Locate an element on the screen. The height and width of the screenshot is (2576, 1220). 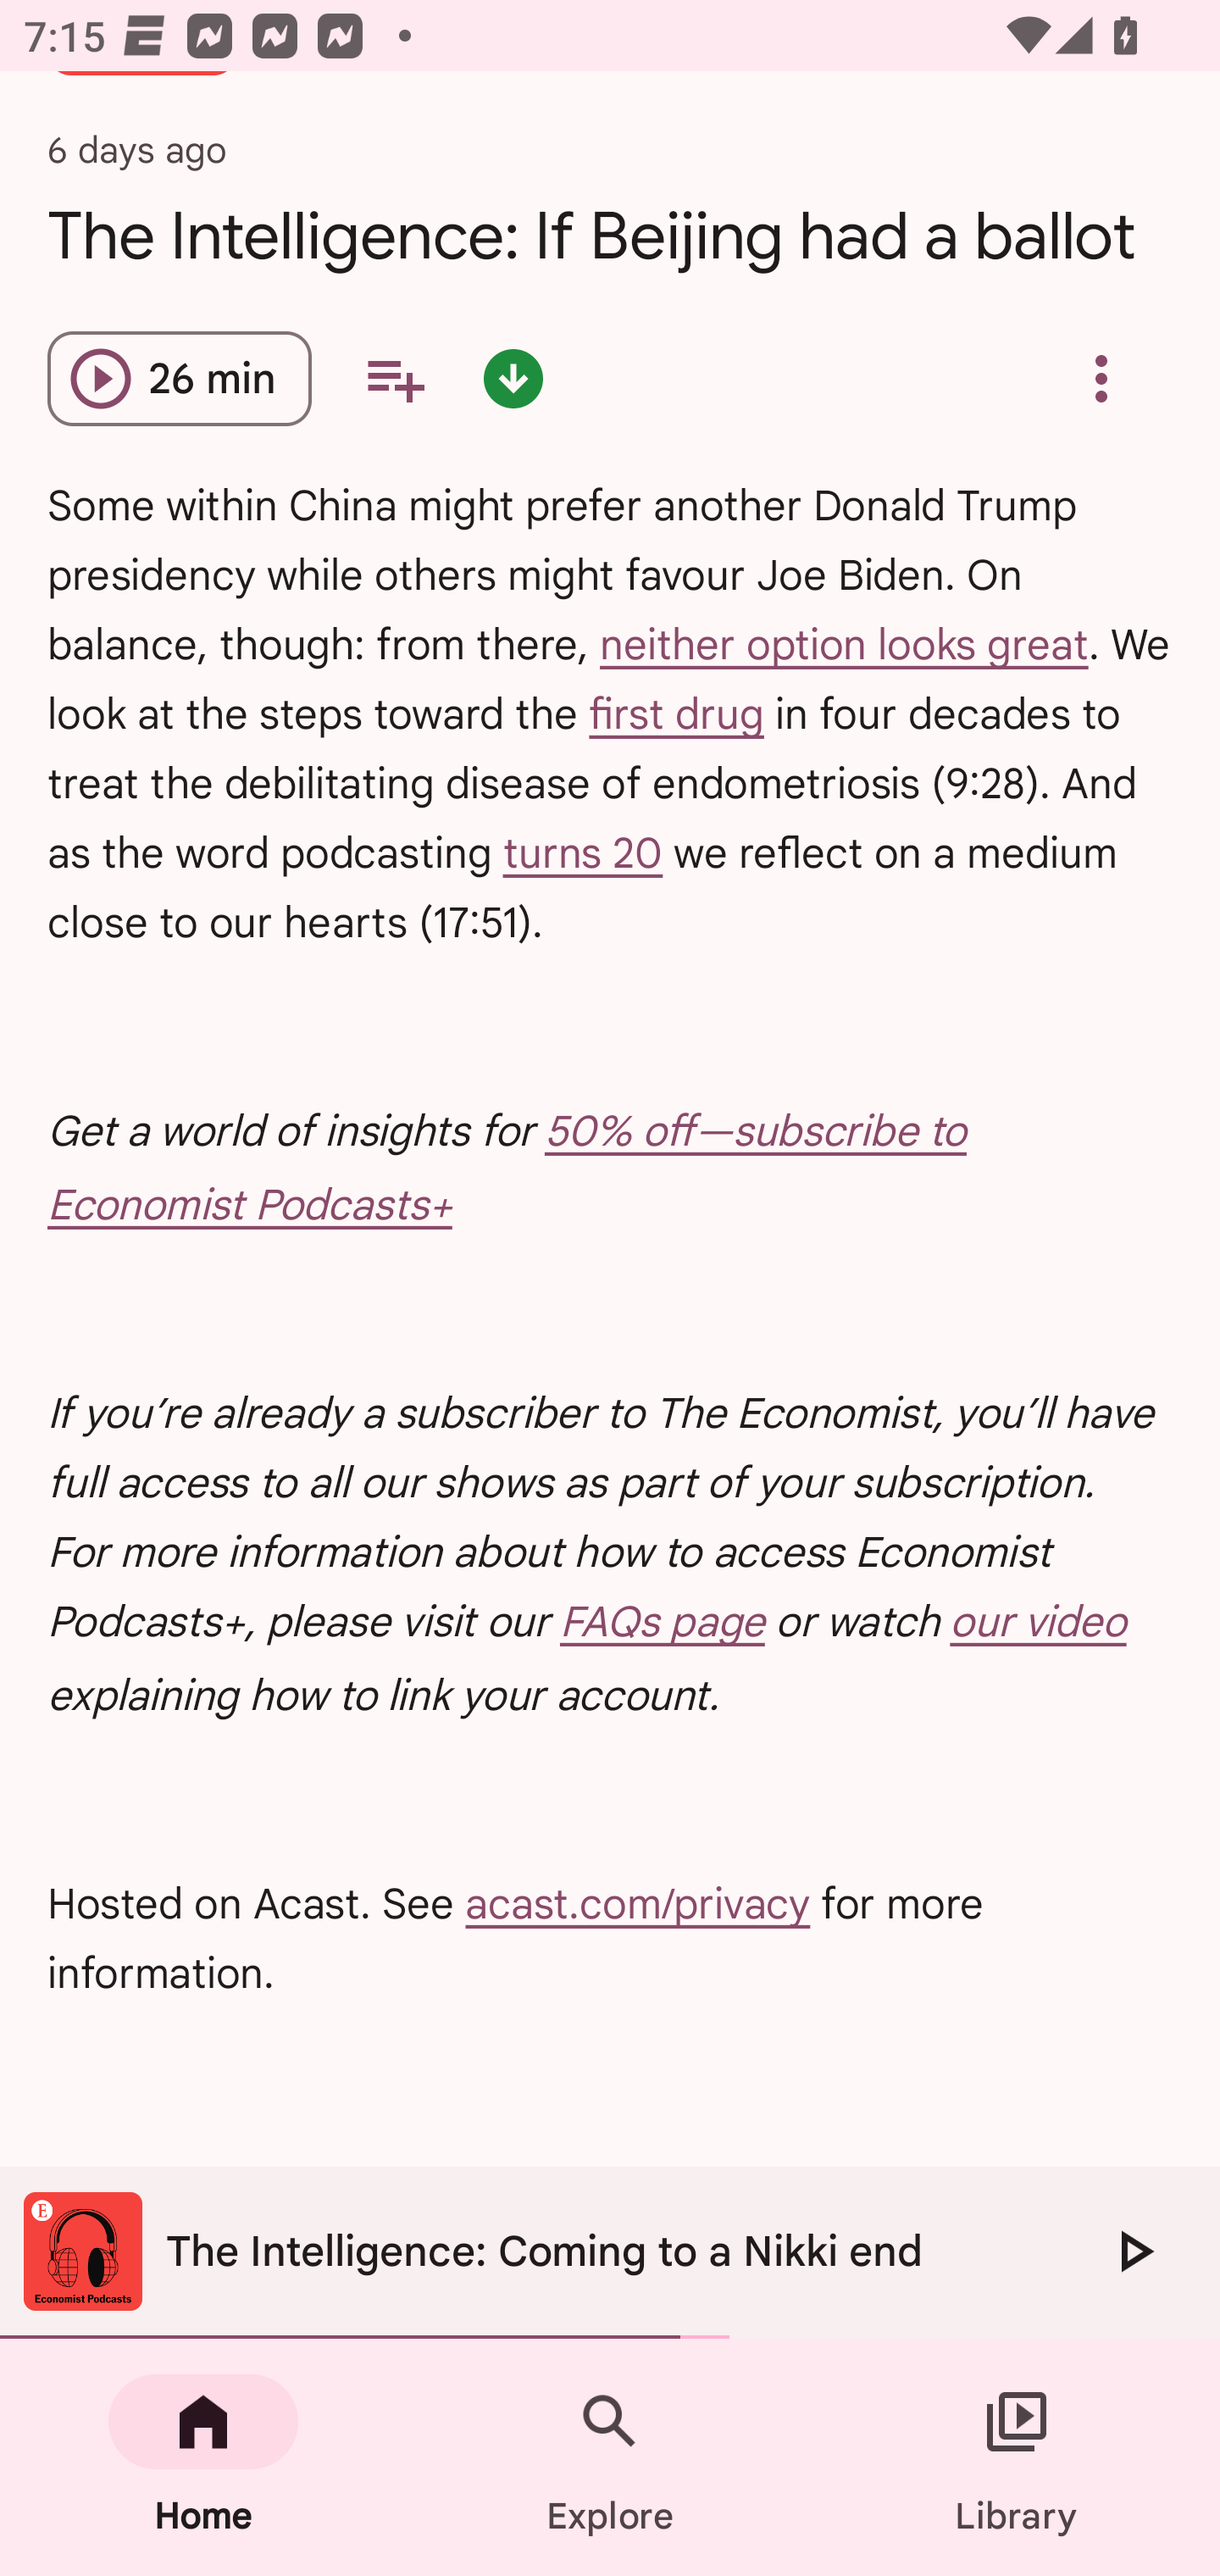
Play is located at coordinates (1134, 2251).